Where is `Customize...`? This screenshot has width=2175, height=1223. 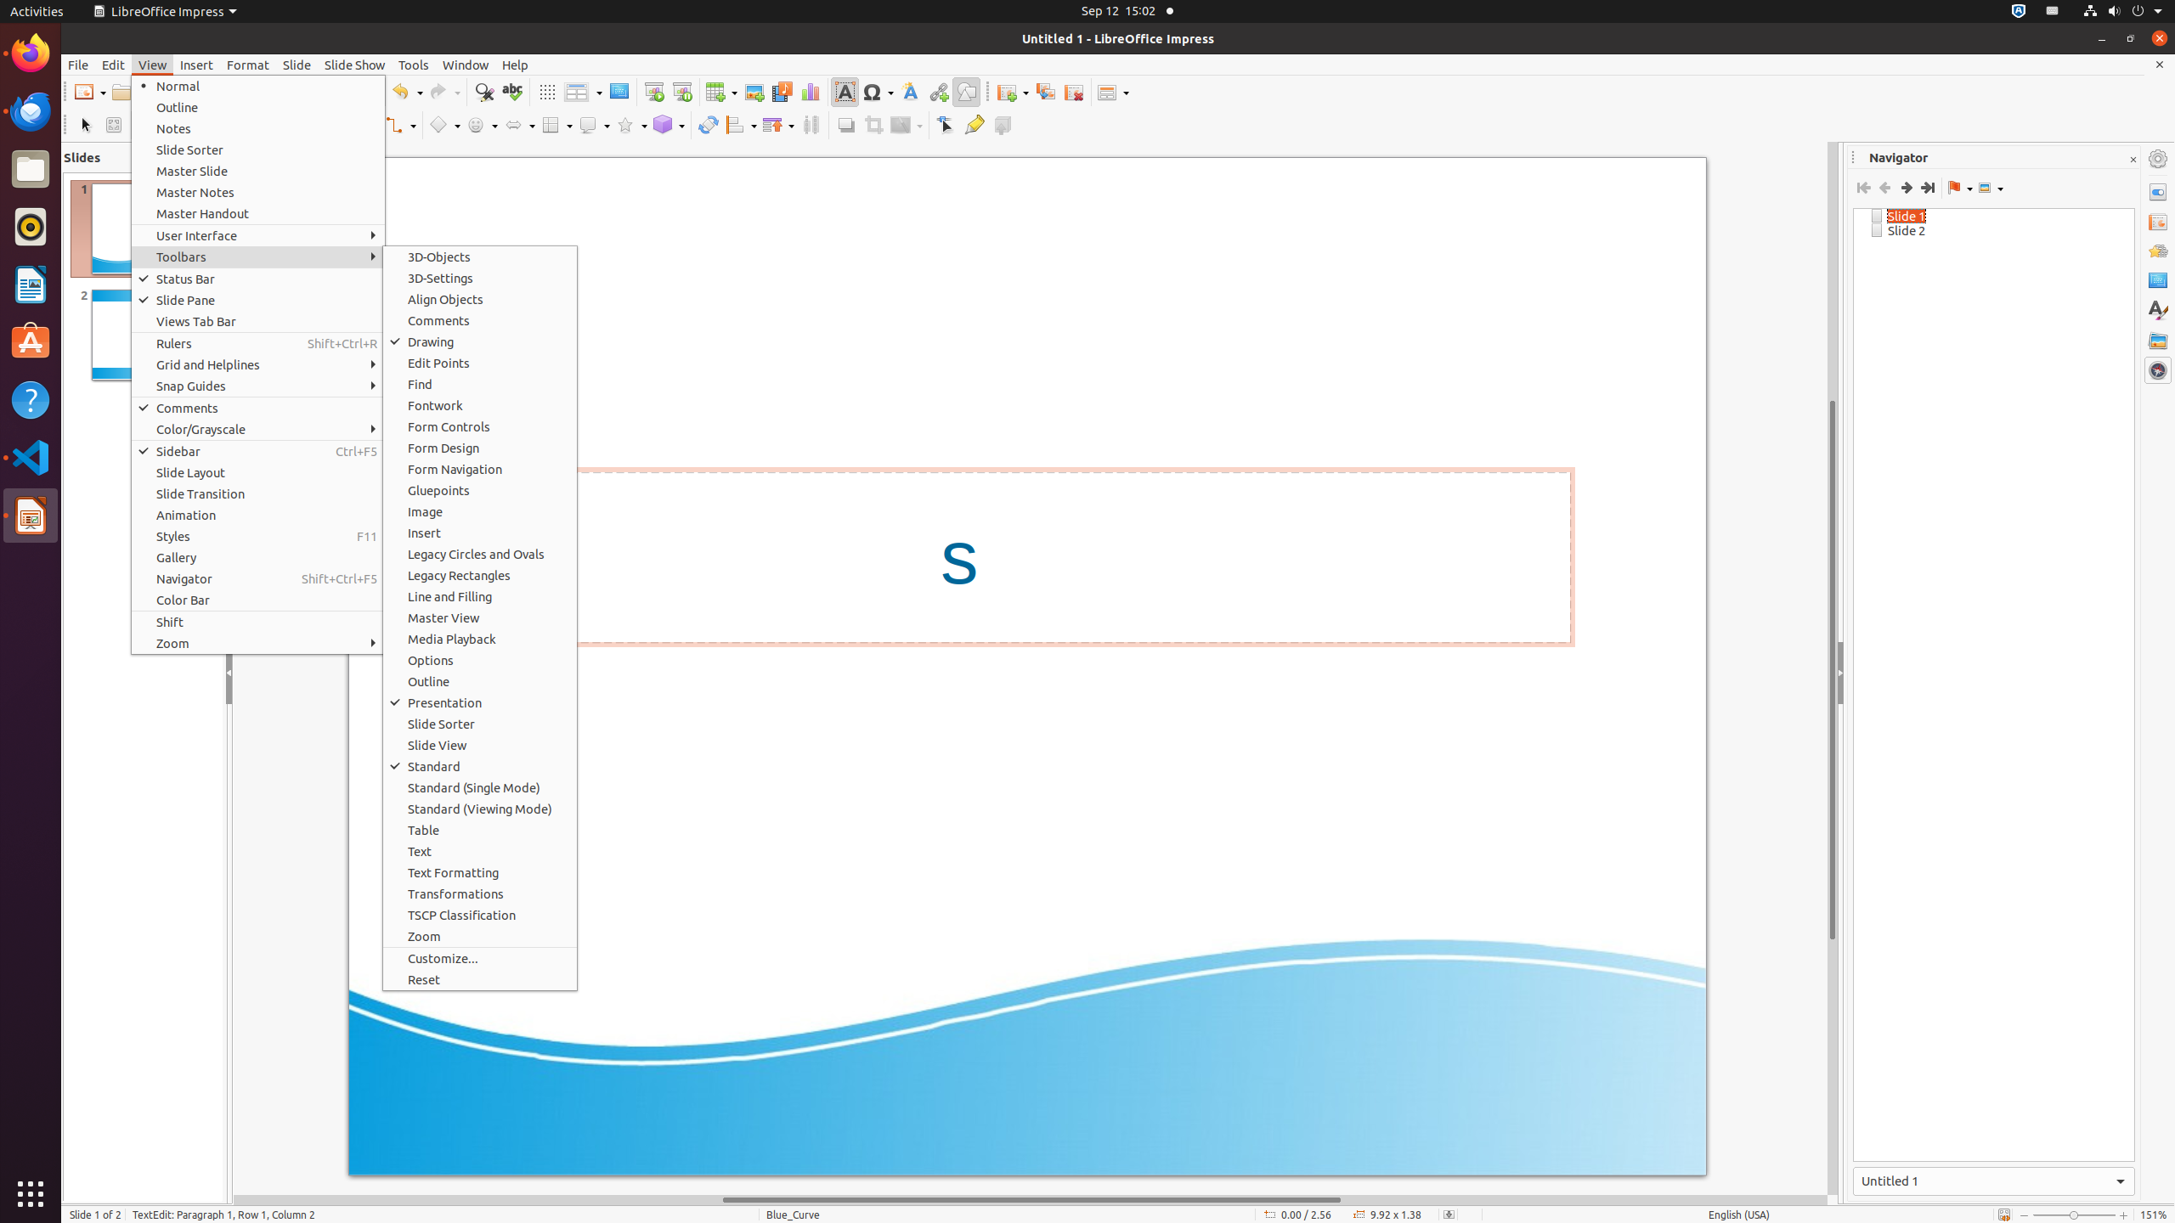 Customize... is located at coordinates (480, 958).